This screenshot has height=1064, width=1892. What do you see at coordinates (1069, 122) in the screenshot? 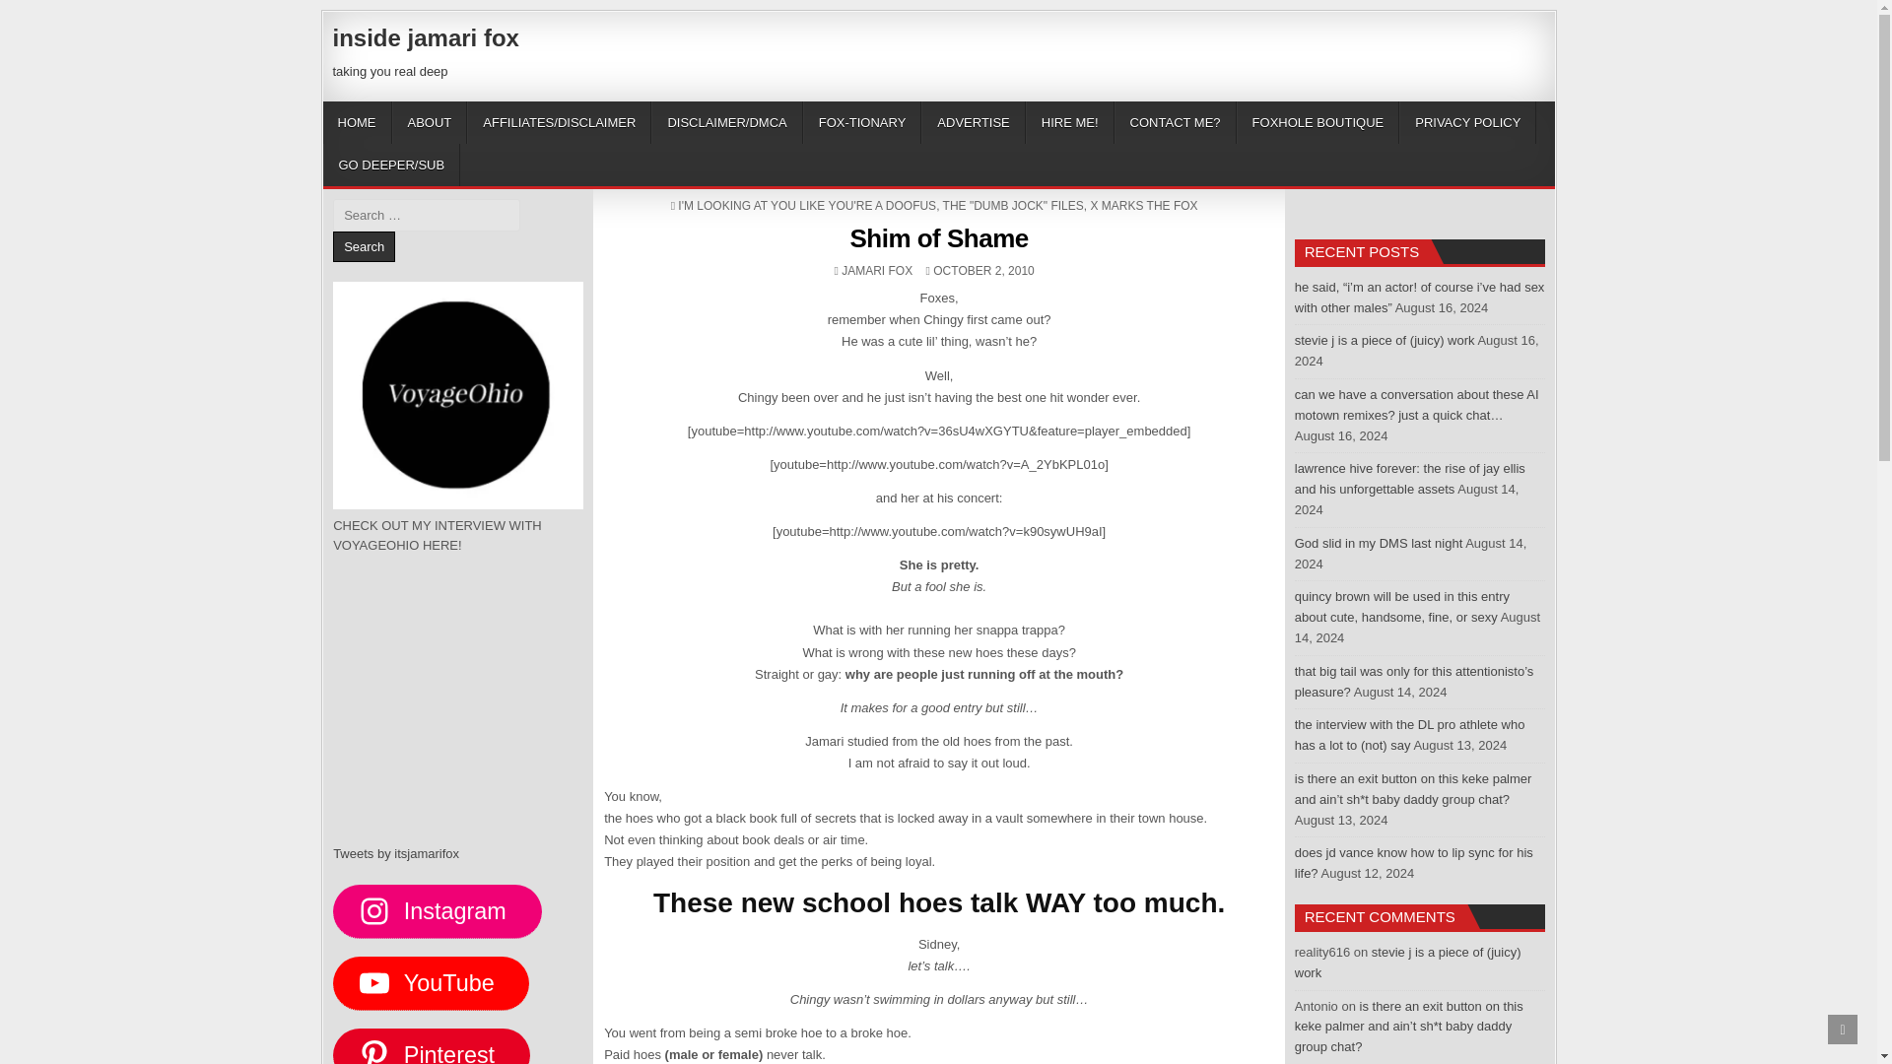
I see `HIRE ME!` at bounding box center [1069, 122].